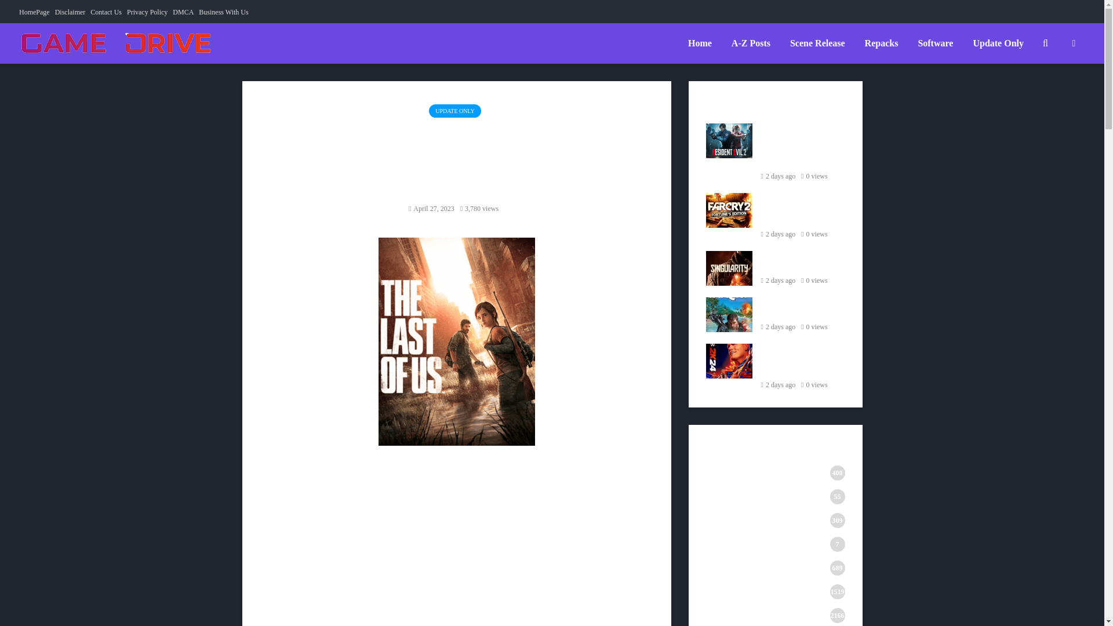  I want to click on DMCA, so click(183, 12).